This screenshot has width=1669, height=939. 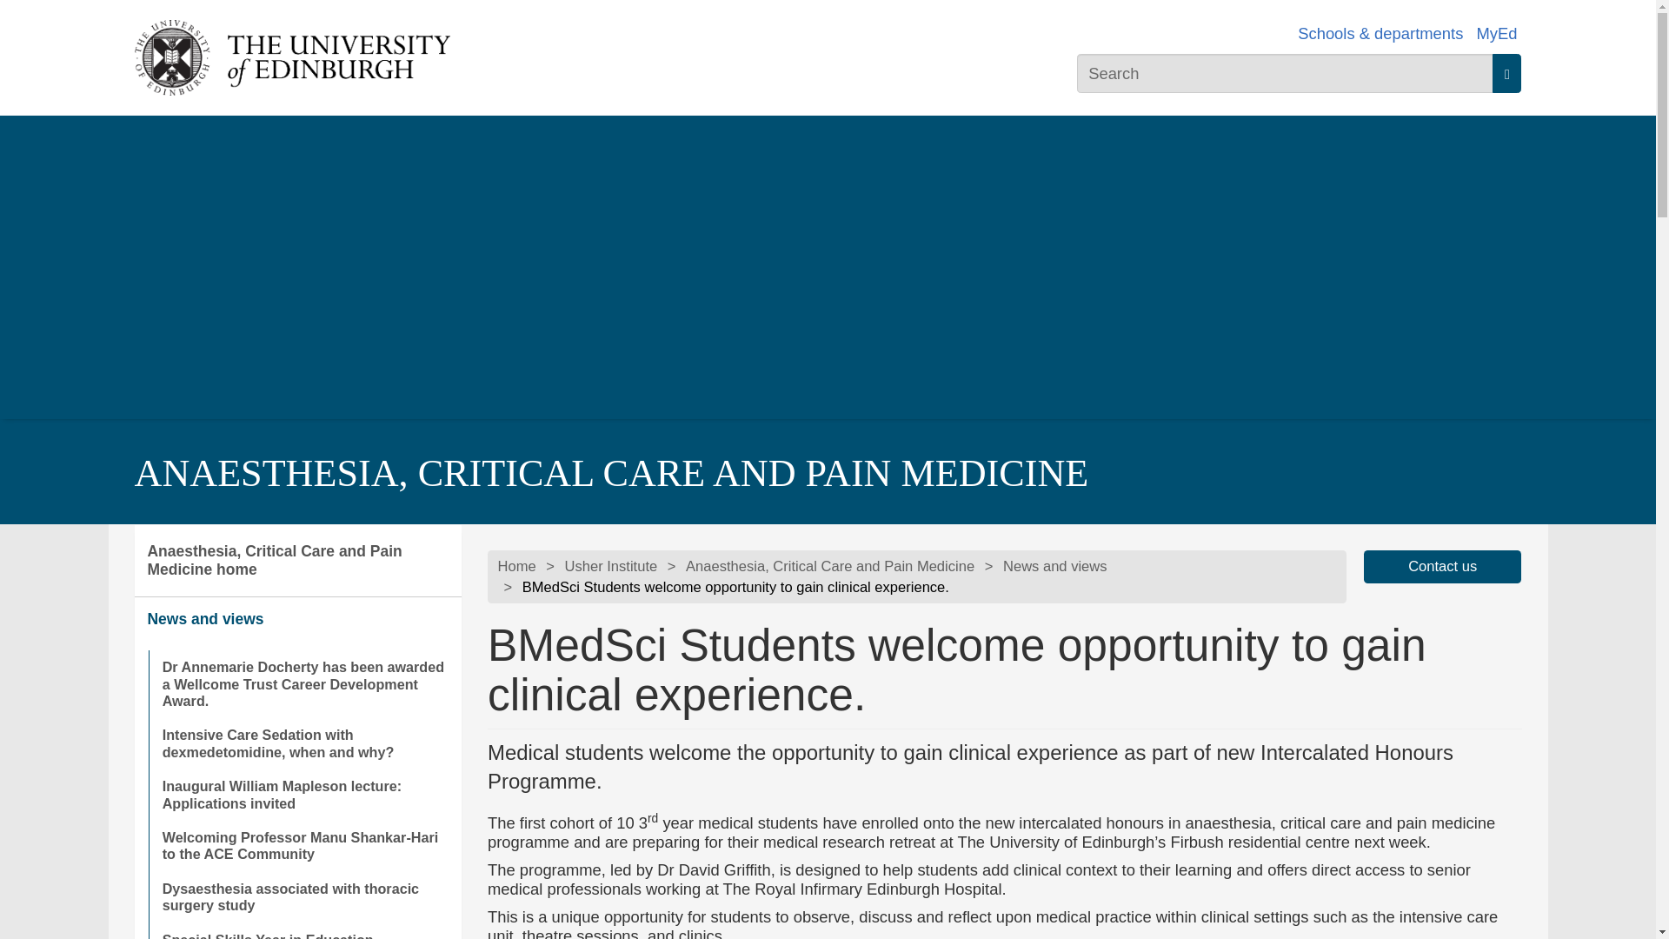 What do you see at coordinates (297, 619) in the screenshot?
I see `News and views` at bounding box center [297, 619].